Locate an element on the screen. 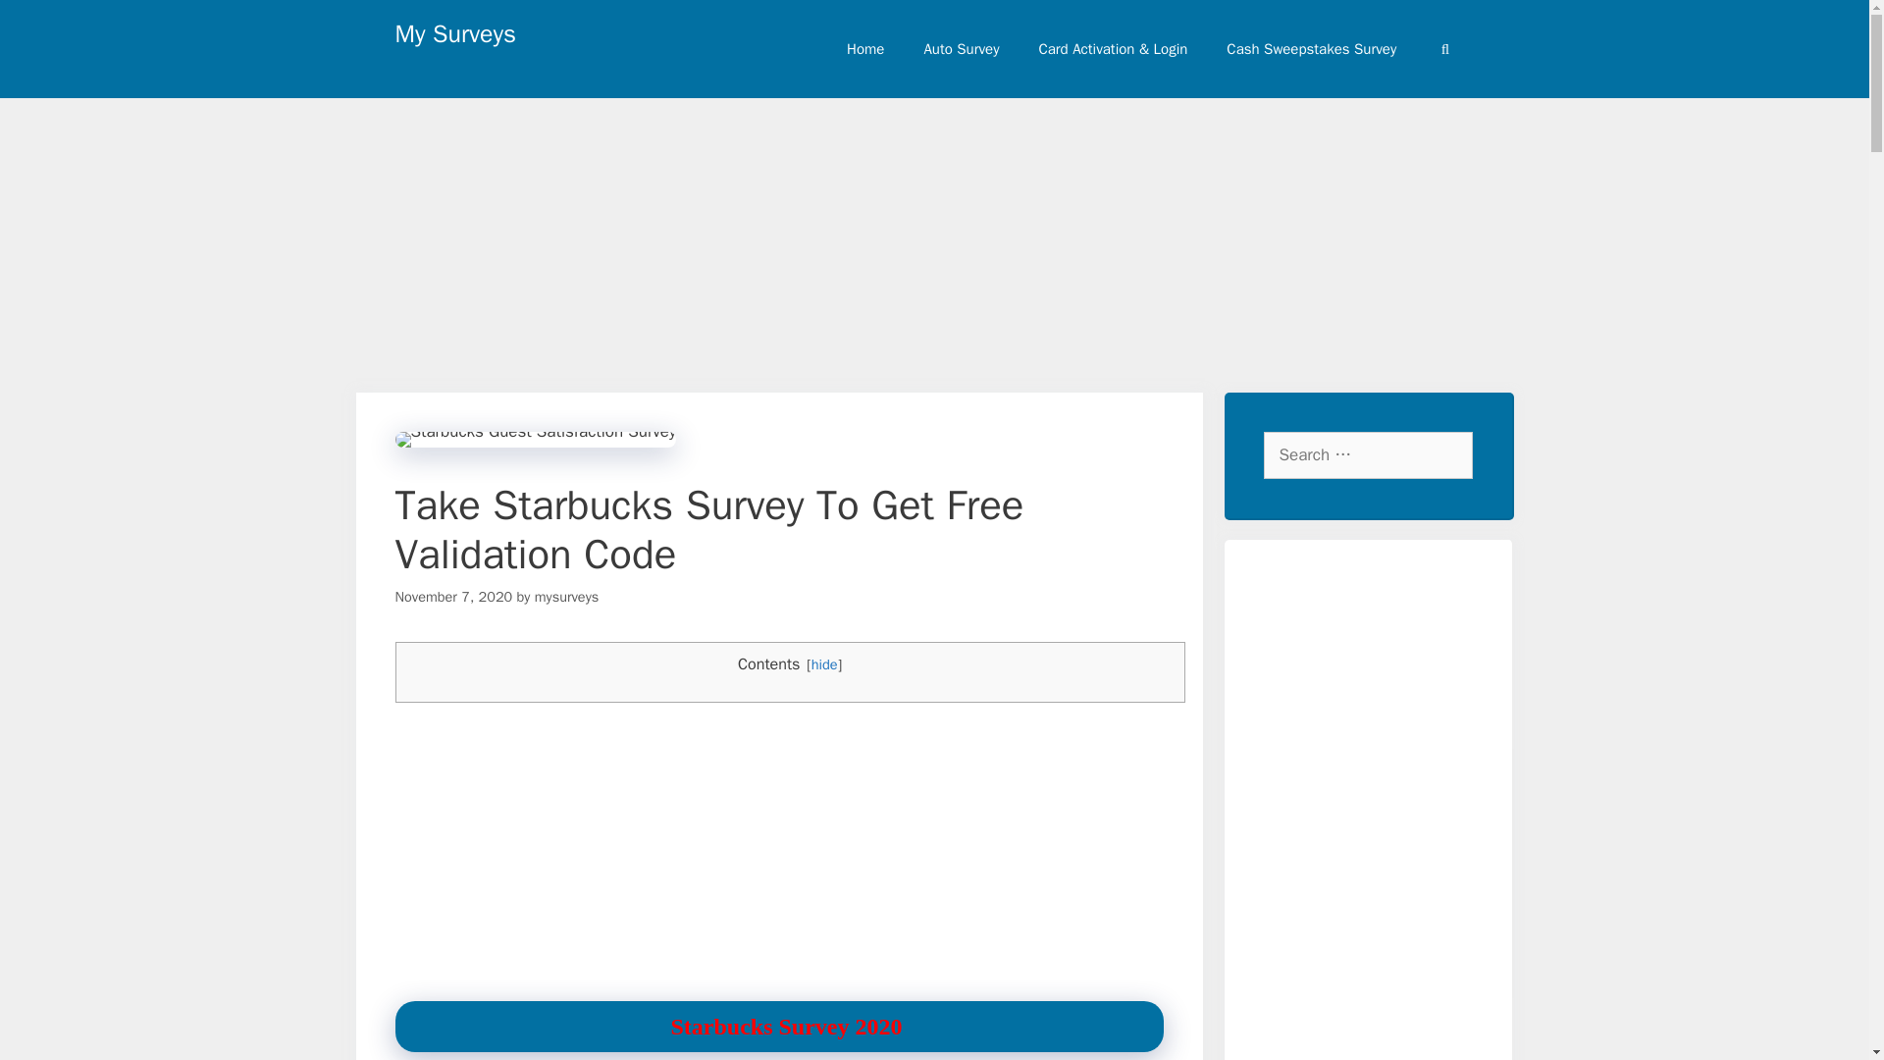  Search for: is located at coordinates (1368, 455).